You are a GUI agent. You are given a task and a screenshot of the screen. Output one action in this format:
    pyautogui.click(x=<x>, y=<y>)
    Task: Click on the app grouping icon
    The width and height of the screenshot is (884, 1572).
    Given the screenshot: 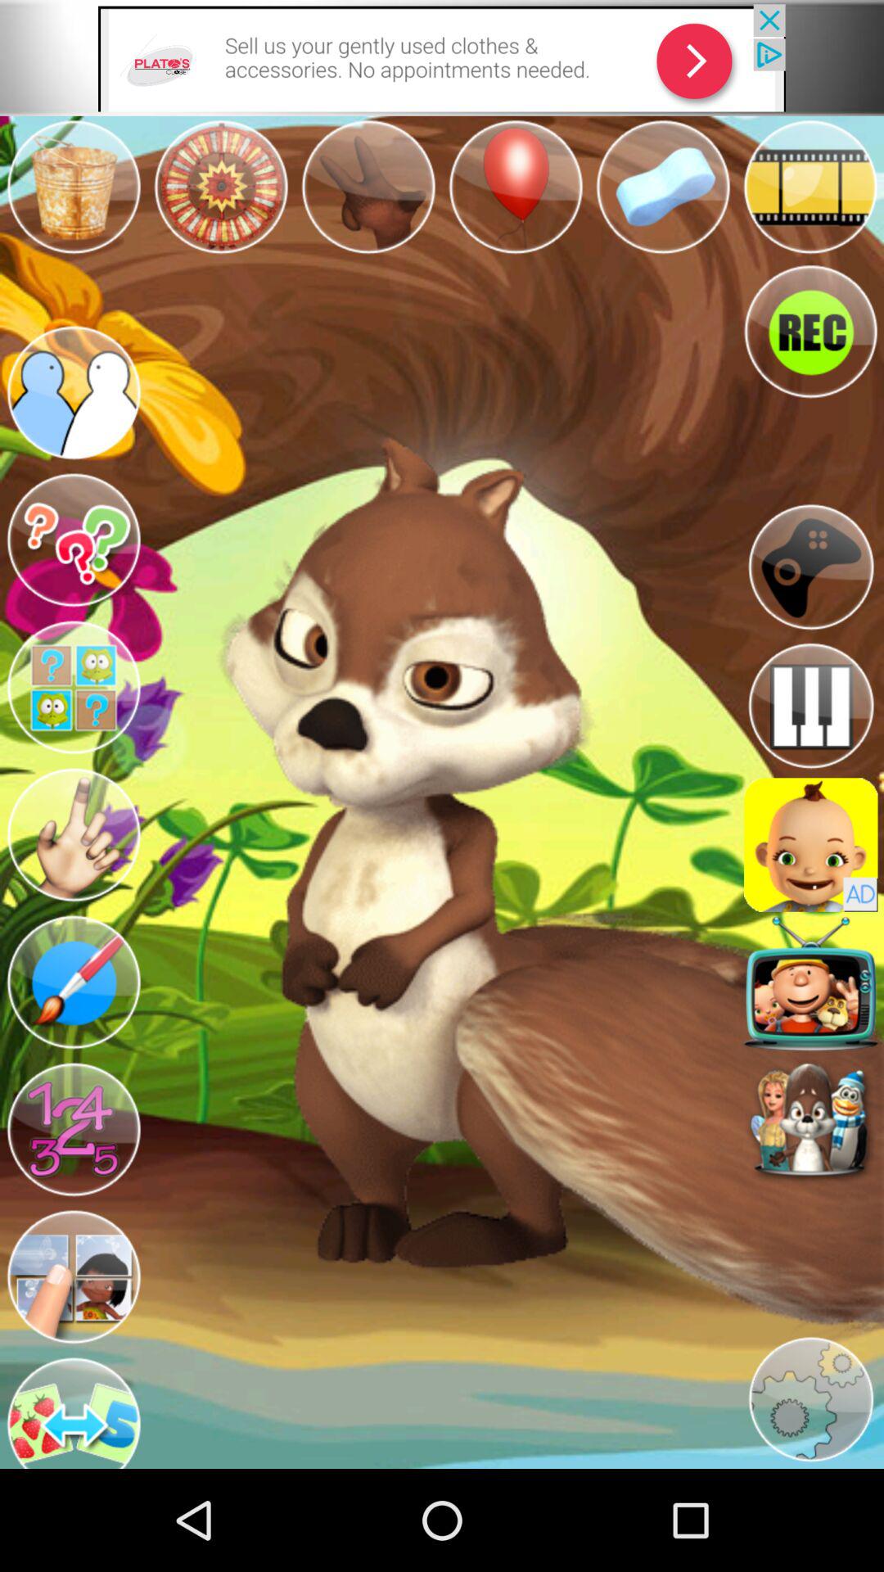 What is the action you would take?
    pyautogui.click(x=74, y=688)
    